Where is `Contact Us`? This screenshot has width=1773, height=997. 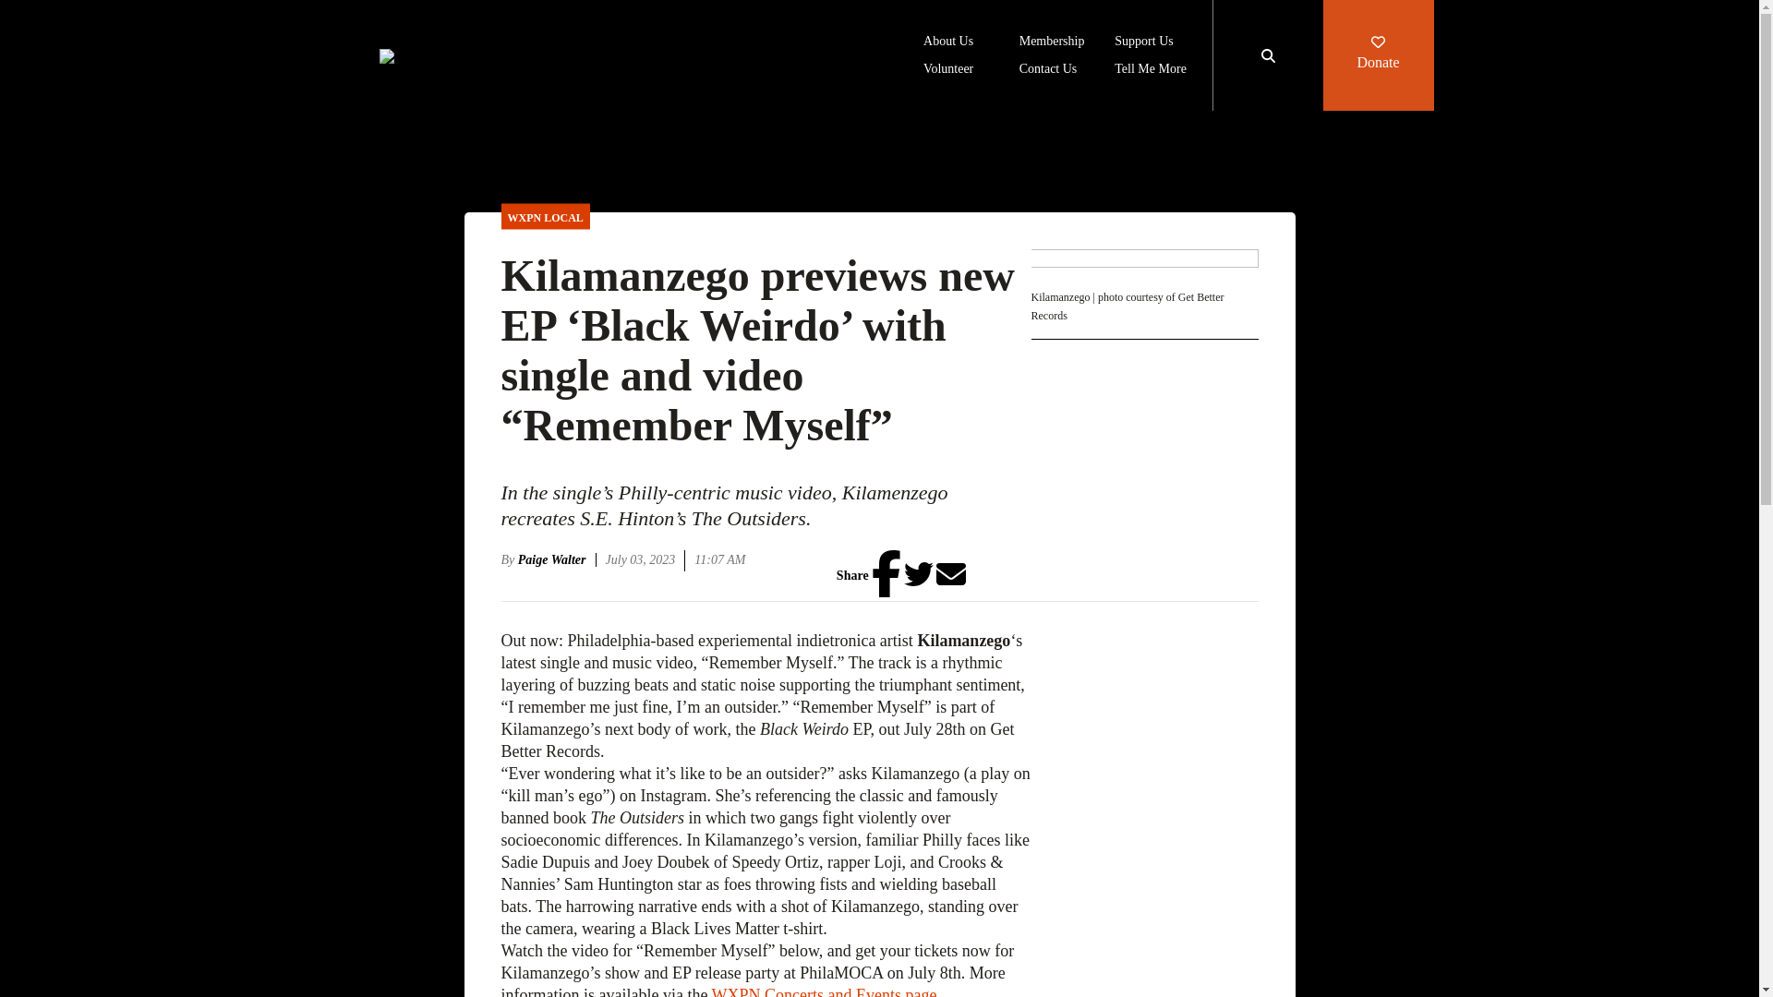
Contact Us is located at coordinates (1049, 70).